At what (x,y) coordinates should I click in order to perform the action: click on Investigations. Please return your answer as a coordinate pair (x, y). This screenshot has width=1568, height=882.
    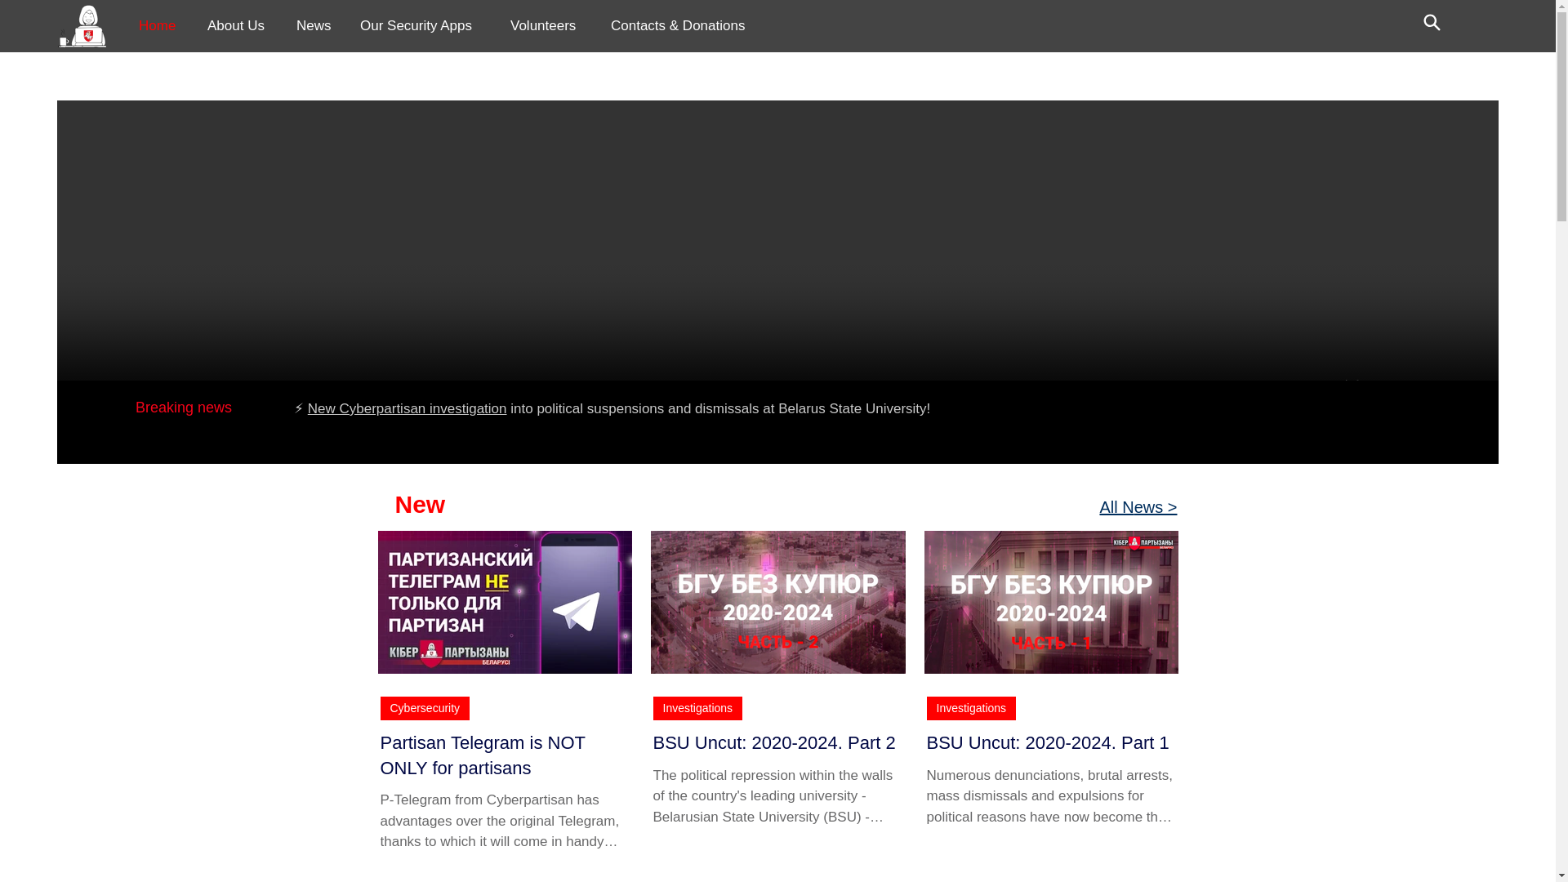
    Looking at the image, I should click on (698, 709).